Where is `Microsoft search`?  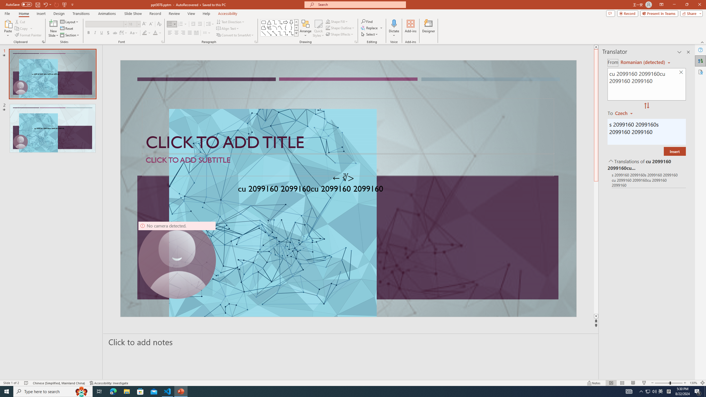 Microsoft search is located at coordinates (360, 4).